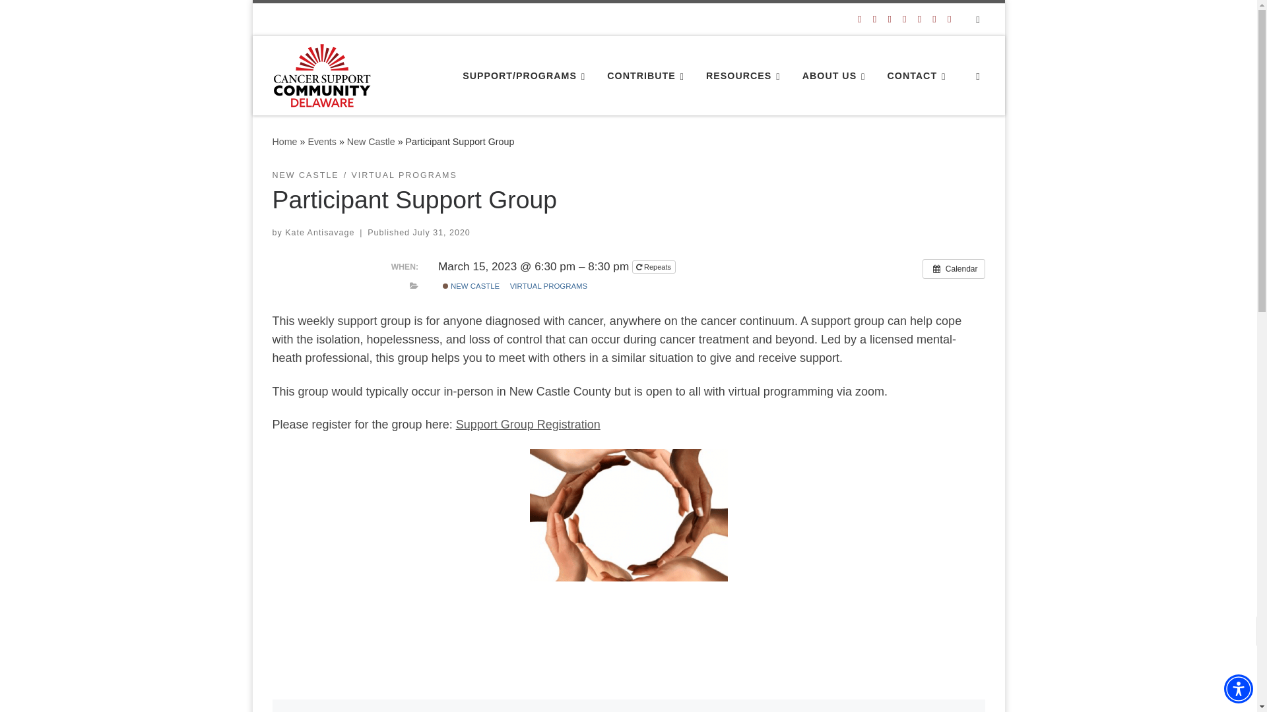 This screenshot has width=1267, height=712. Describe the element at coordinates (371, 141) in the screenshot. I see `New Castle` at that location.